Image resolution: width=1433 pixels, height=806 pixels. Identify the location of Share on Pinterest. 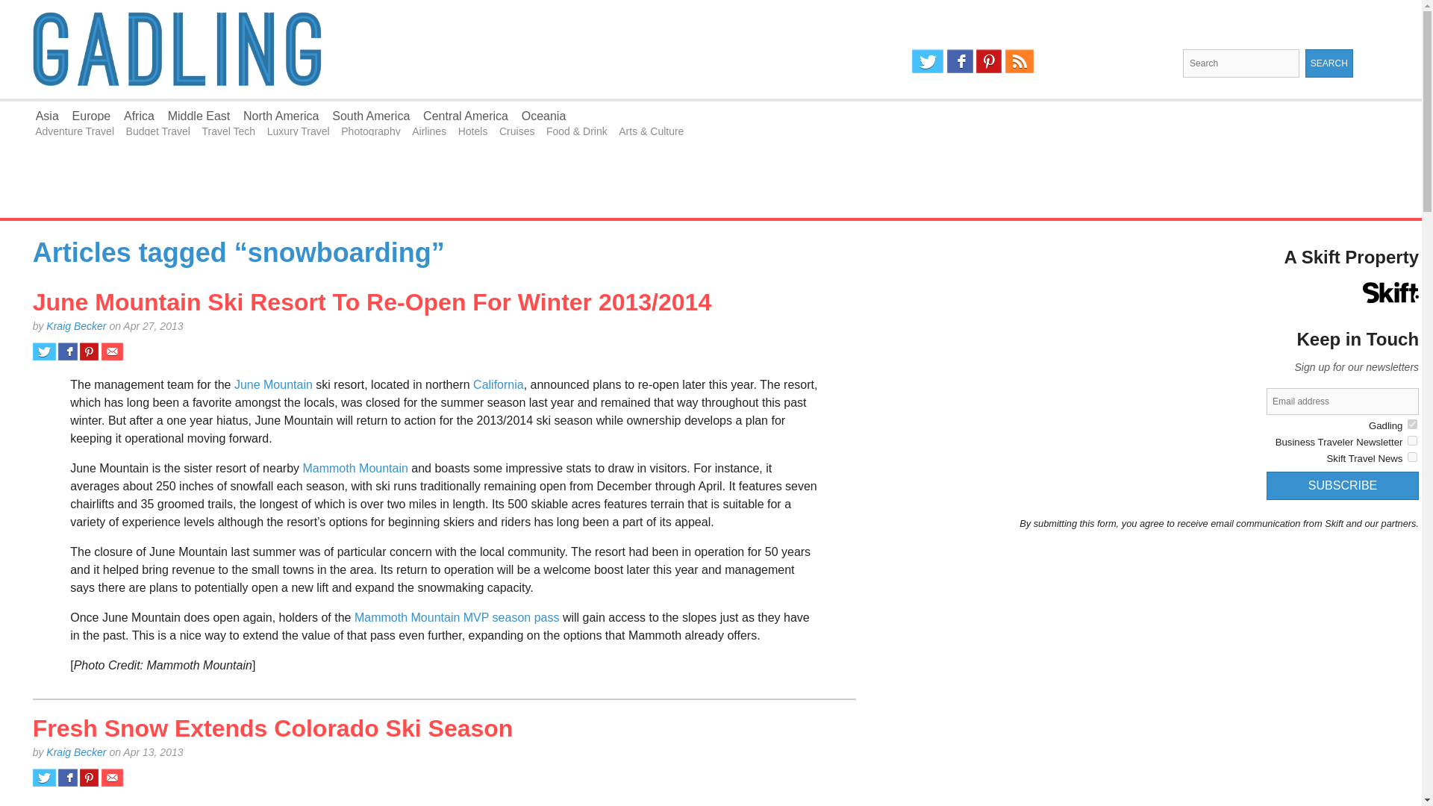
(90, 351).